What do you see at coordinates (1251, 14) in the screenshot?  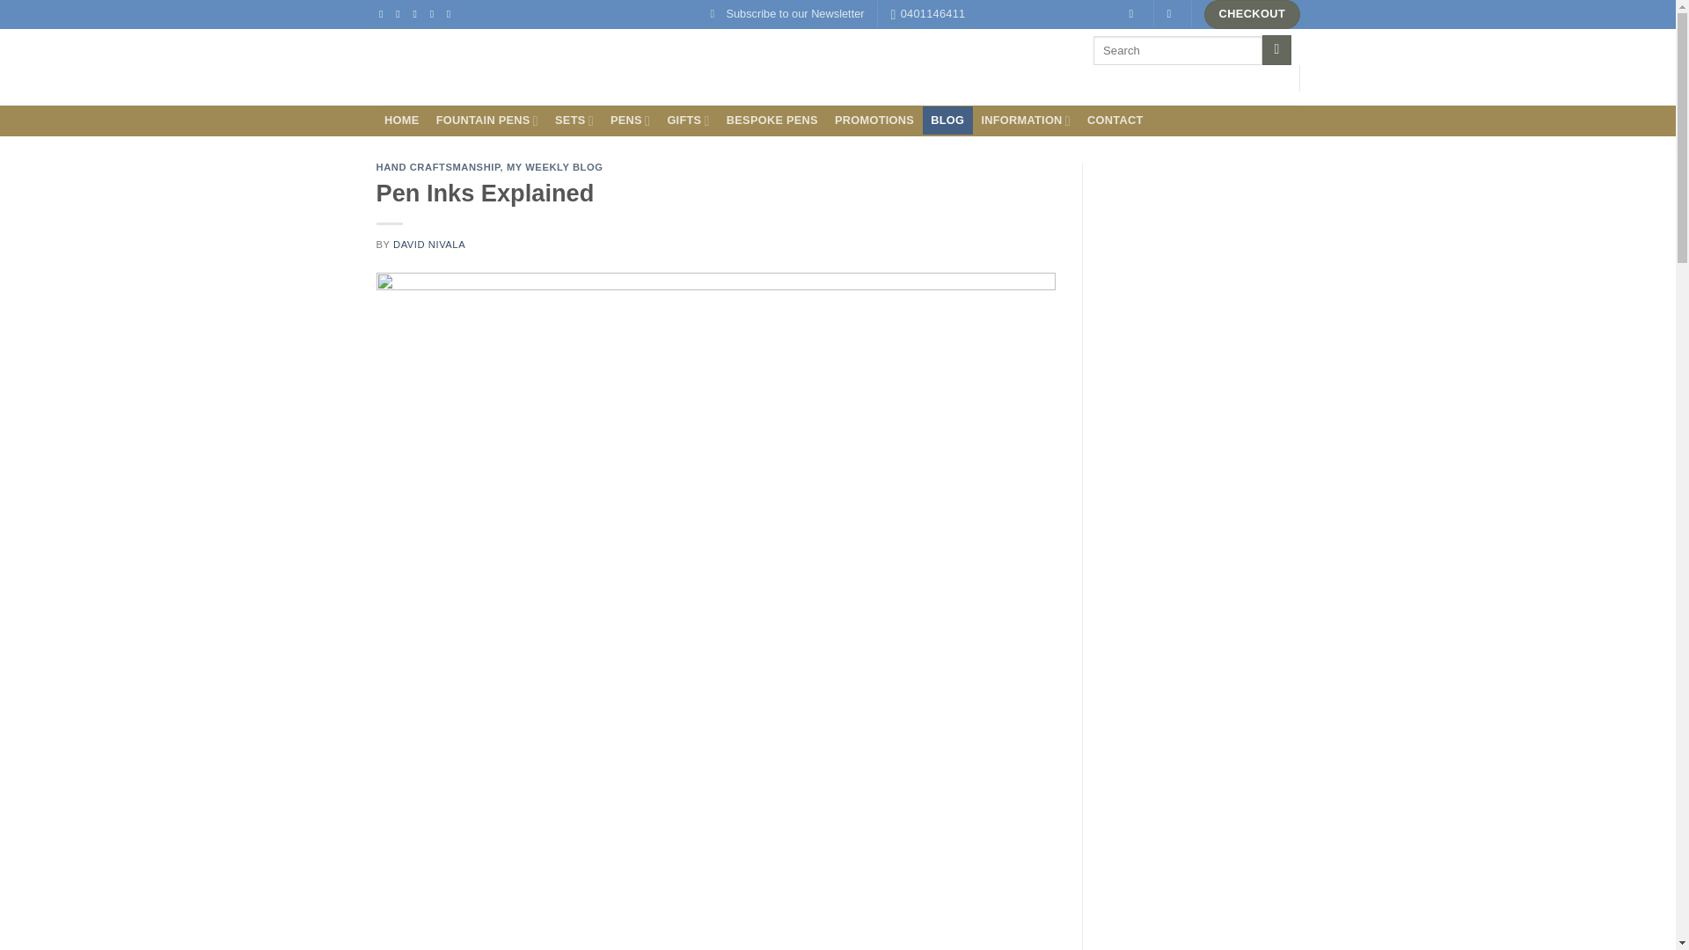 I see `CHECKOUT` at bounding box center [1251, 14].